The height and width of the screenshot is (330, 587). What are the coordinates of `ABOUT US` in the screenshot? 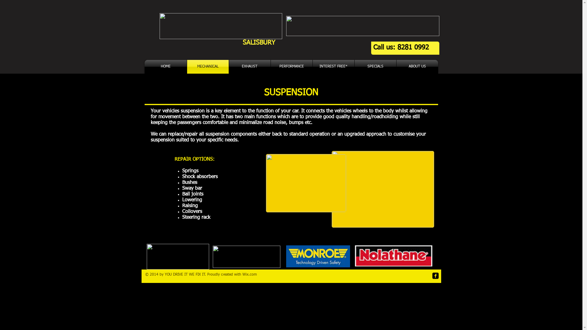 It's located at (417, 67).